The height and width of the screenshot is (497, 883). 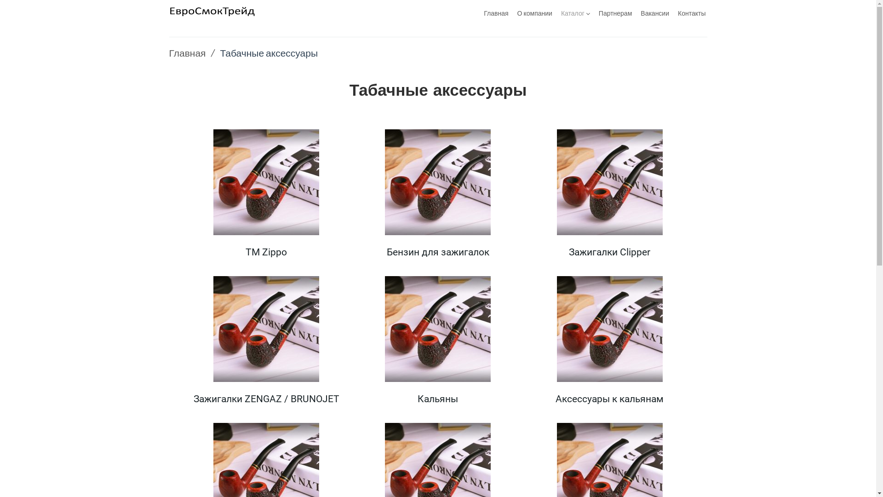 What do you see at coordinates (266, 252) in the screenshot?
I see `TM Zippo` at bounding box center [266, 252].